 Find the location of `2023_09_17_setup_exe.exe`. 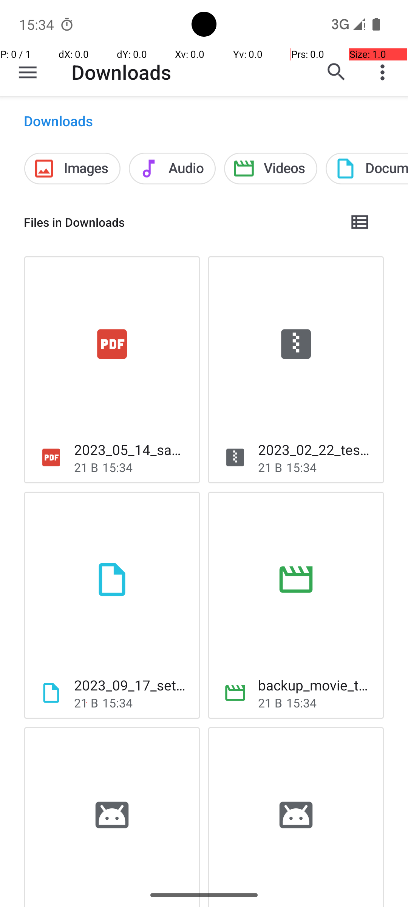

2023_09_17_setup_exe.exe is located at coordinates (131, 685).